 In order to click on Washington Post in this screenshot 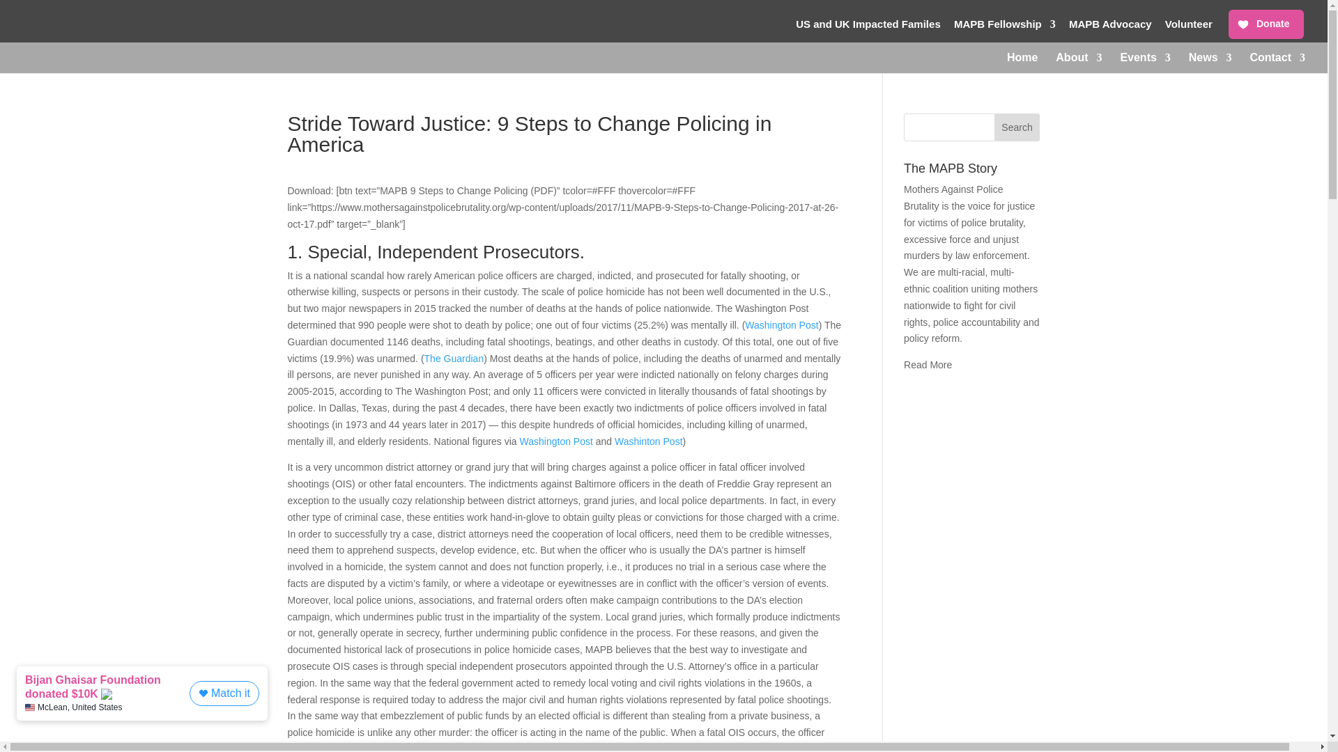, I will do `click(781, 325)`.